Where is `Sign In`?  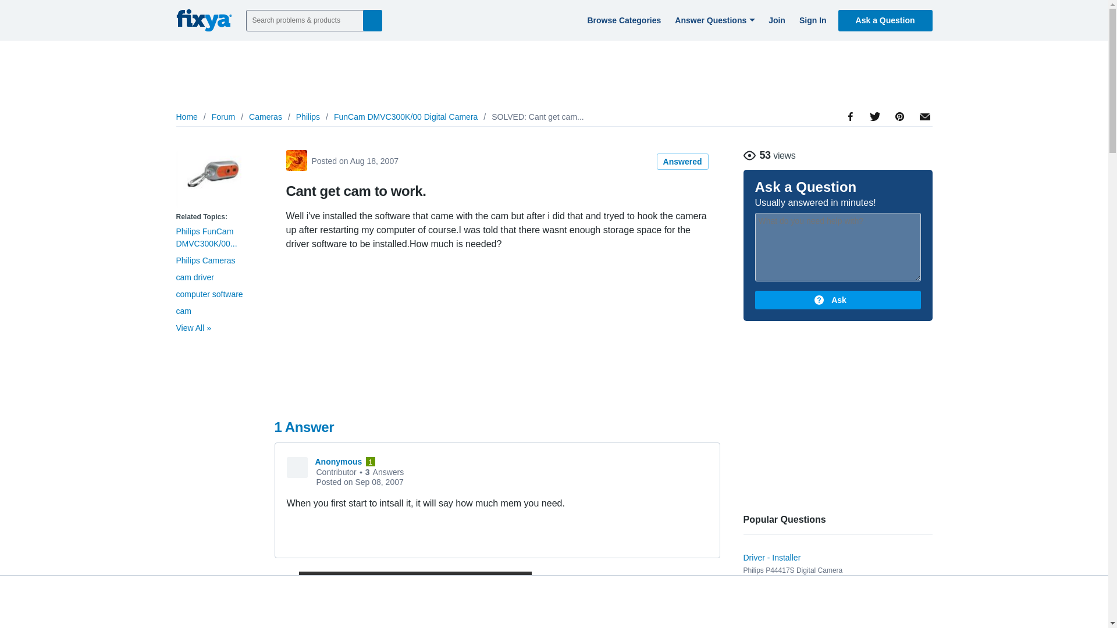
Sign In is located at coordinates (811, 20).